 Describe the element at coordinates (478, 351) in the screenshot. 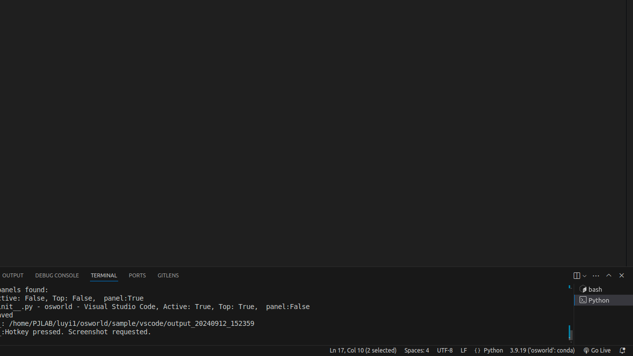

I see `Editor Language Status: Auto Import Completions: false` at that location.